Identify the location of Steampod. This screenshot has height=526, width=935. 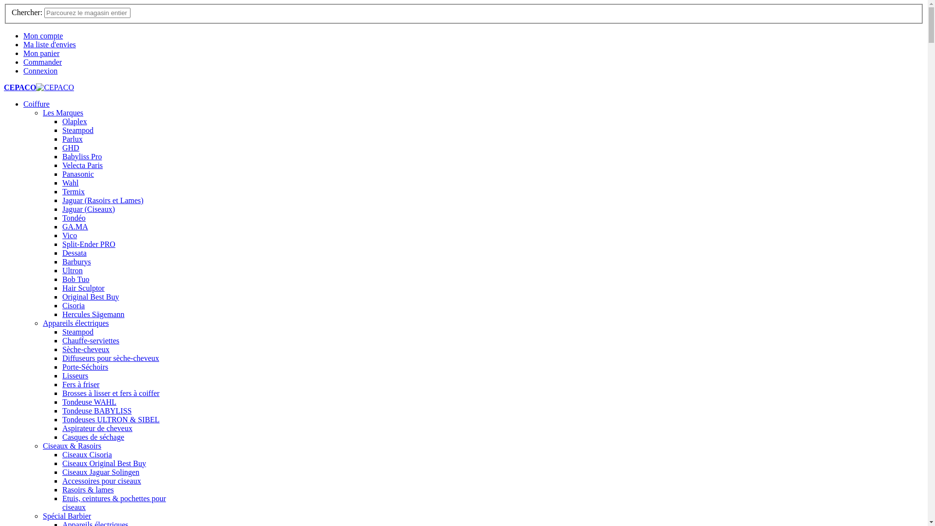
(78, 332).